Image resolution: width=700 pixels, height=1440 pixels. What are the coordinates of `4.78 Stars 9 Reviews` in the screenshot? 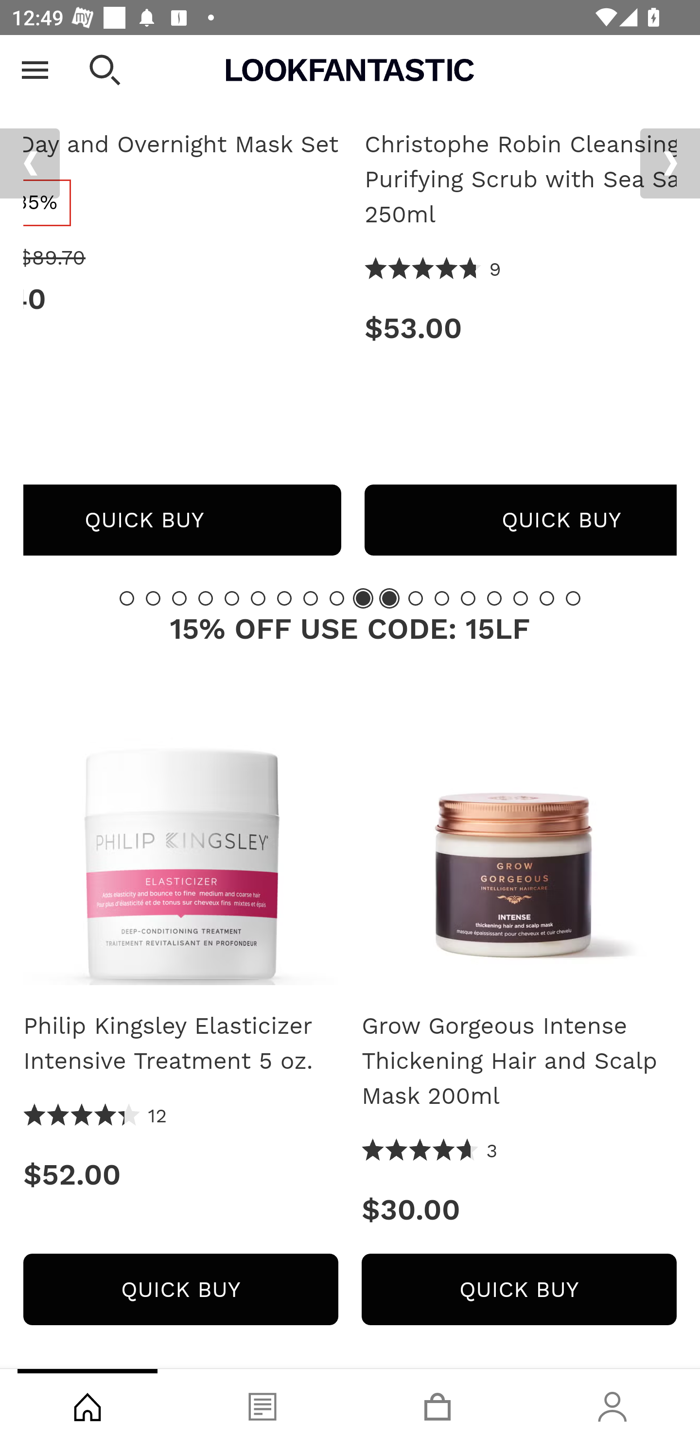 It's located at (433, 270).